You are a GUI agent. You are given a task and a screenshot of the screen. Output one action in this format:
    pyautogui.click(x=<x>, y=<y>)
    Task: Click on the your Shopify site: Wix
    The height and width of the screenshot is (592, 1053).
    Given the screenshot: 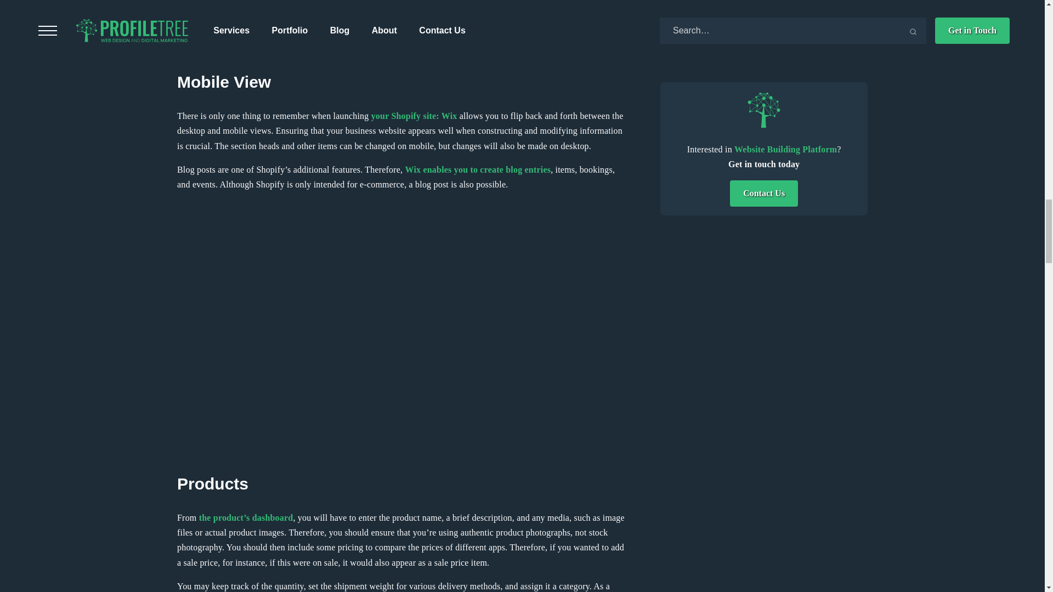 What is the action you would take?
    pyautogui.click(x=414, y=116)
    